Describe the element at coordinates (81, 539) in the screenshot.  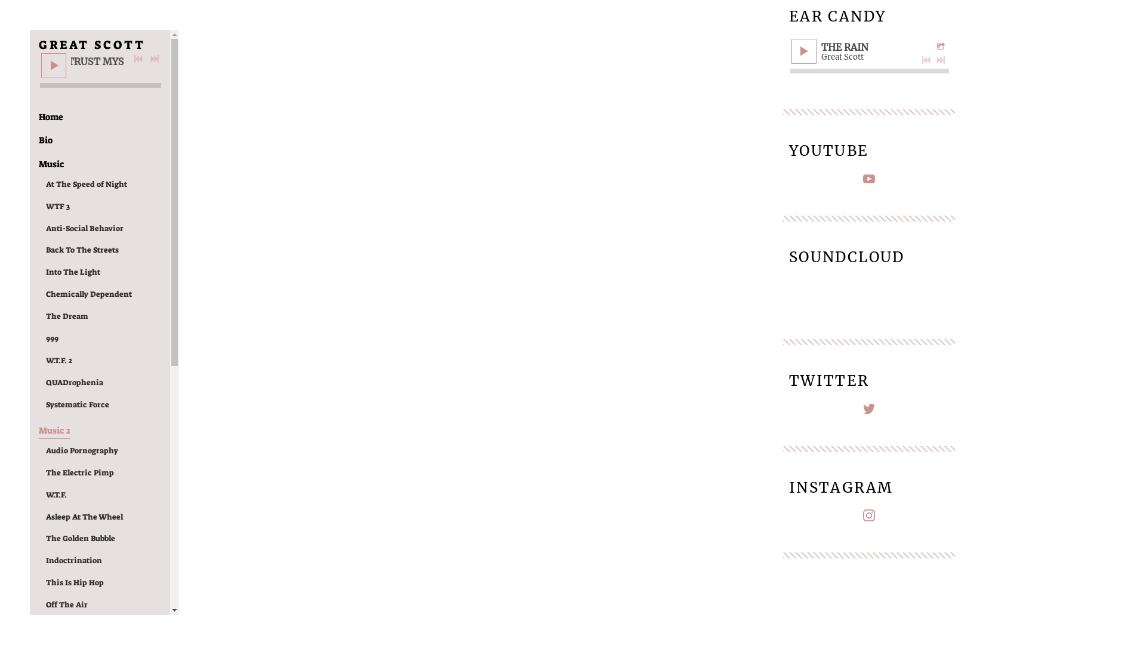
I see `The Golden Bubble` at that location.